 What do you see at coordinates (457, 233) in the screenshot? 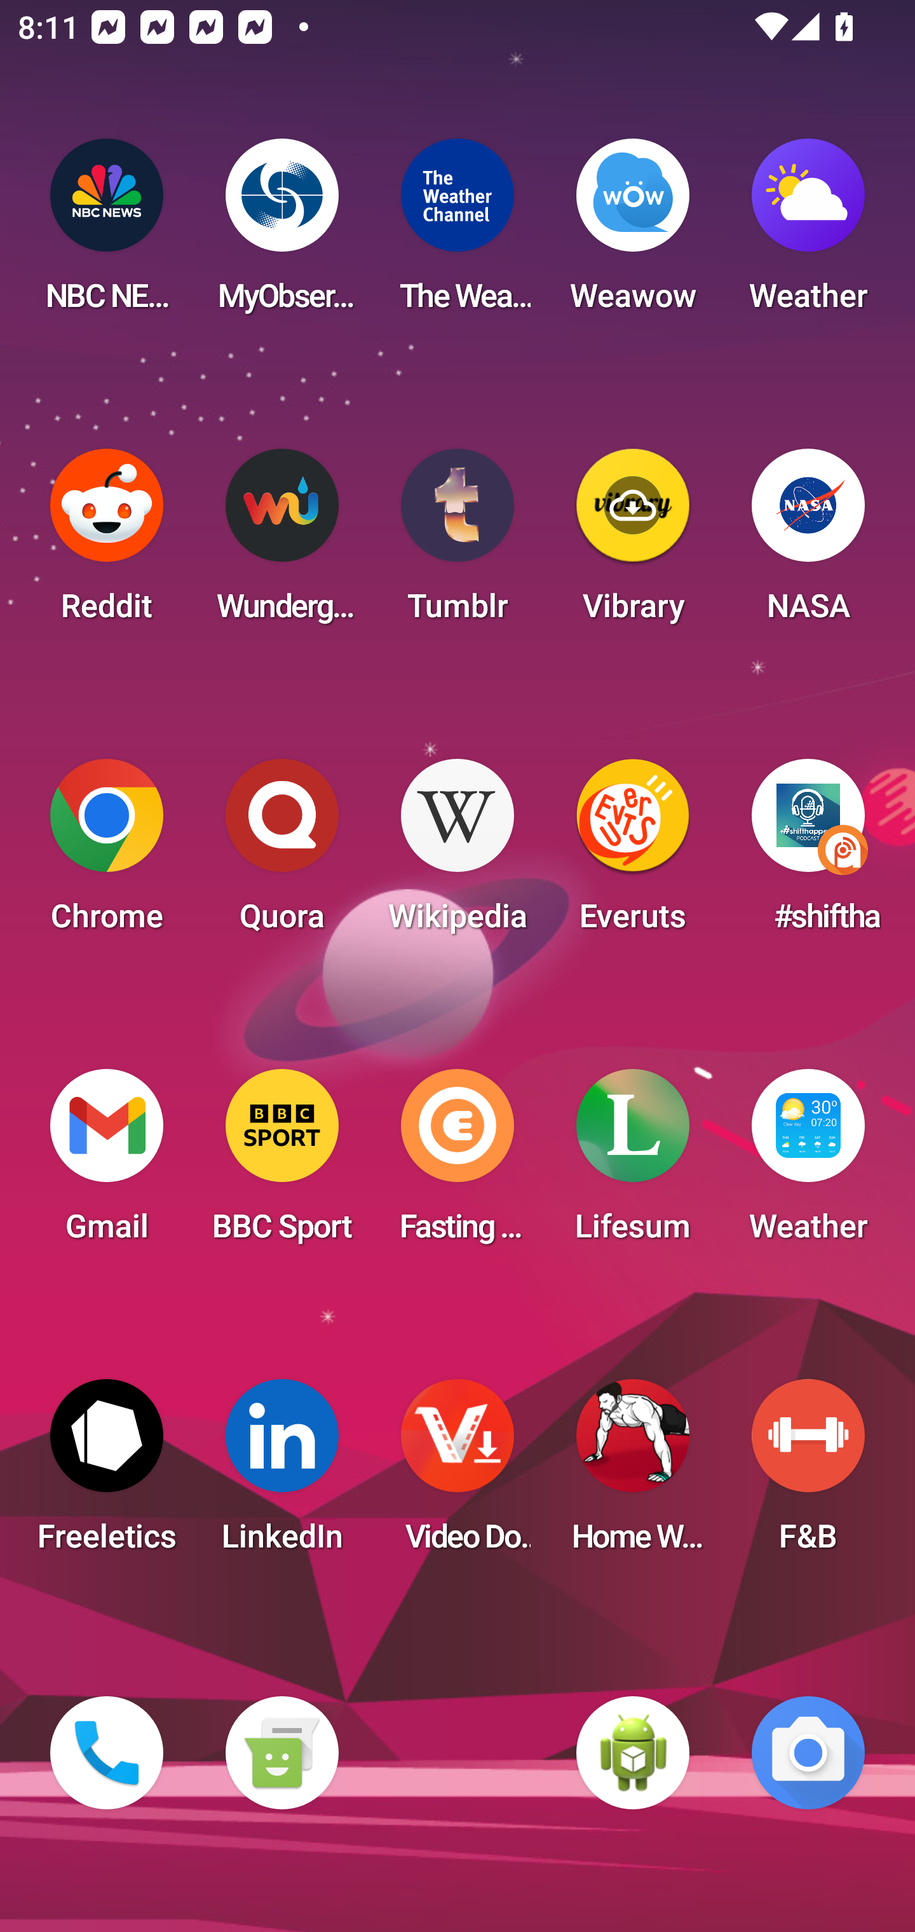
I see `The Weather Channel` at bounding box center [457, 233].